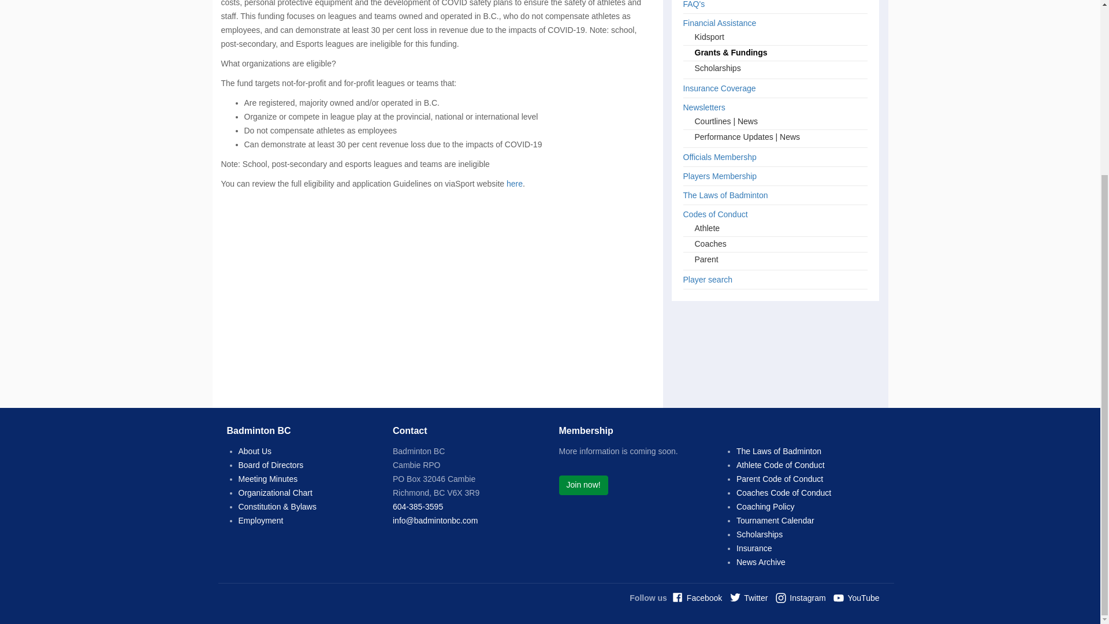  I want to click on Instagram, so click(800, 598).